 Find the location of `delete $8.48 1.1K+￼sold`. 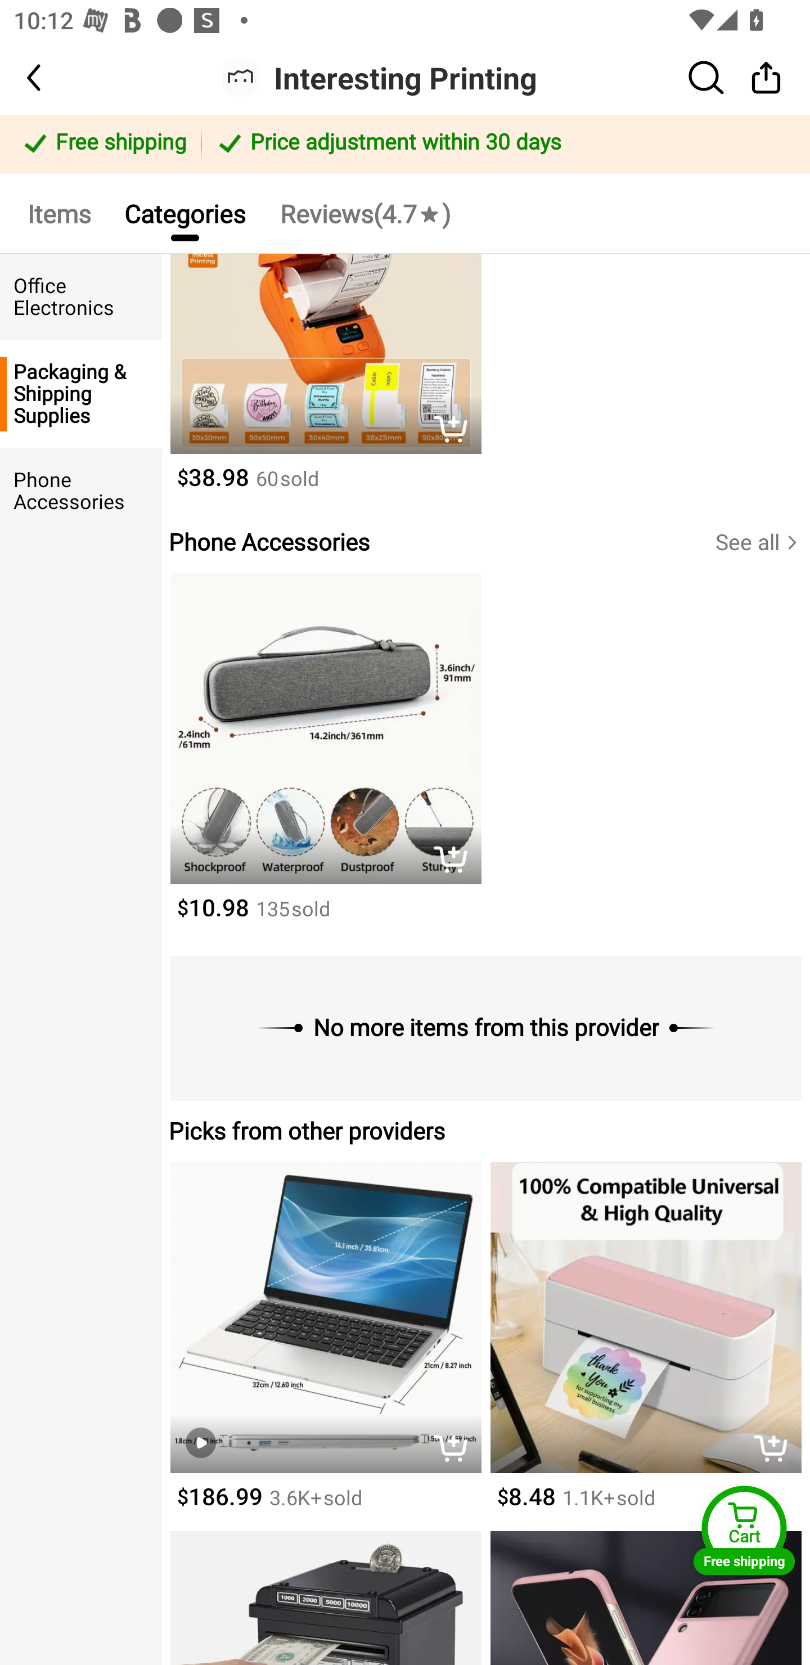

delete $8.48 1.1K+￼sold is located at coordinates (646, 1347).